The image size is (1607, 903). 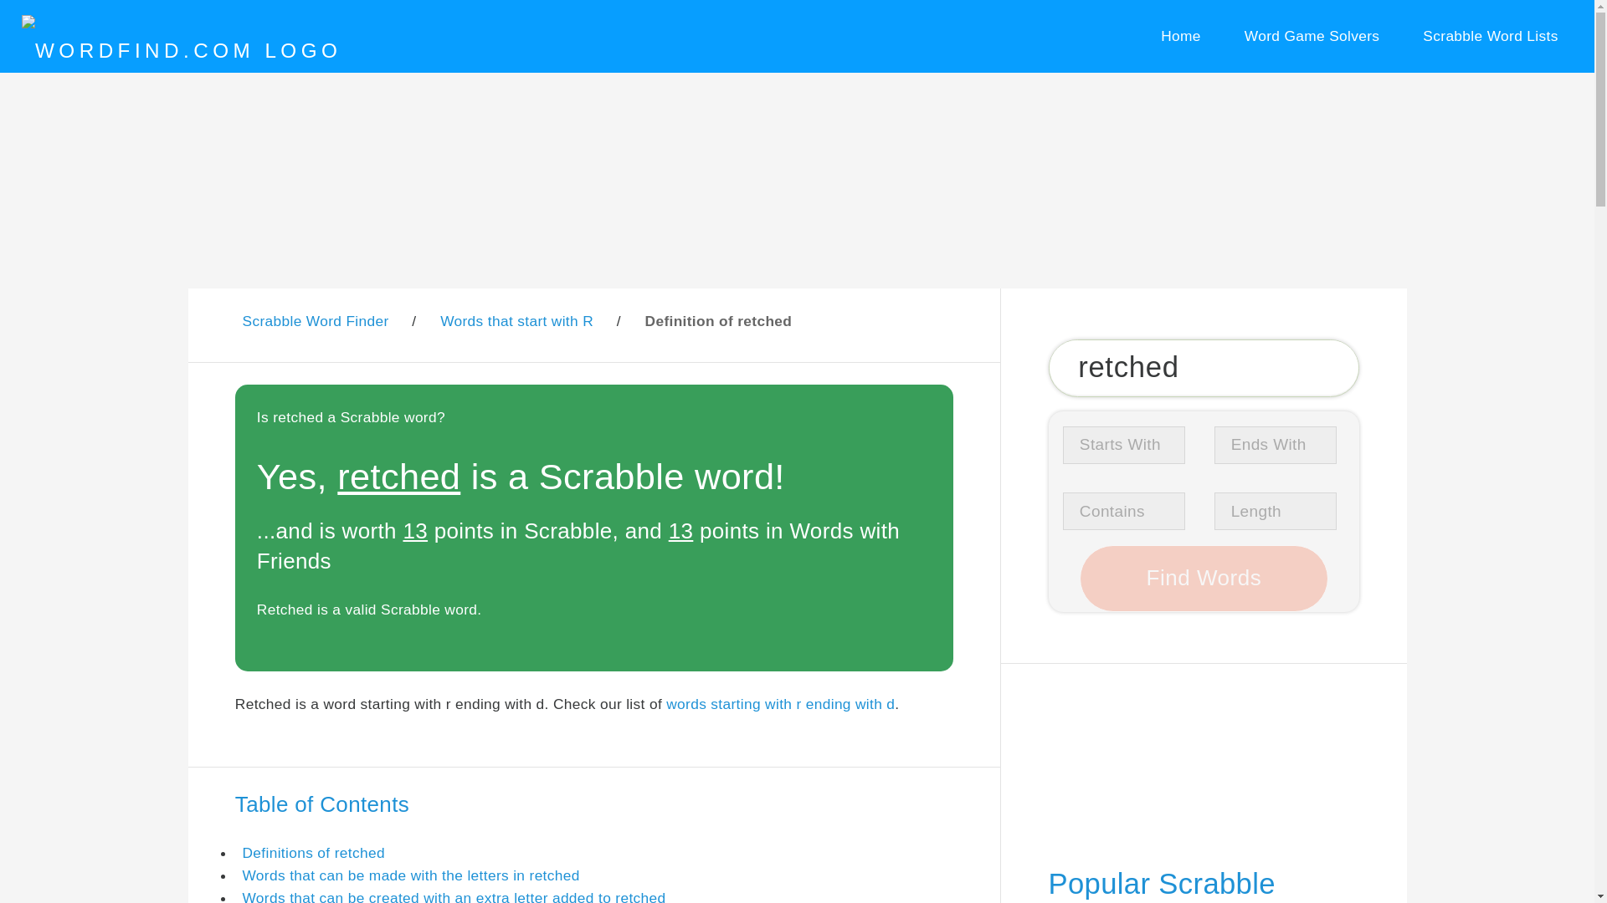 What do you see at coordinates (313, 853) in the screenshot?
I see `Definitions of retched` at bounding box center [313, 853].